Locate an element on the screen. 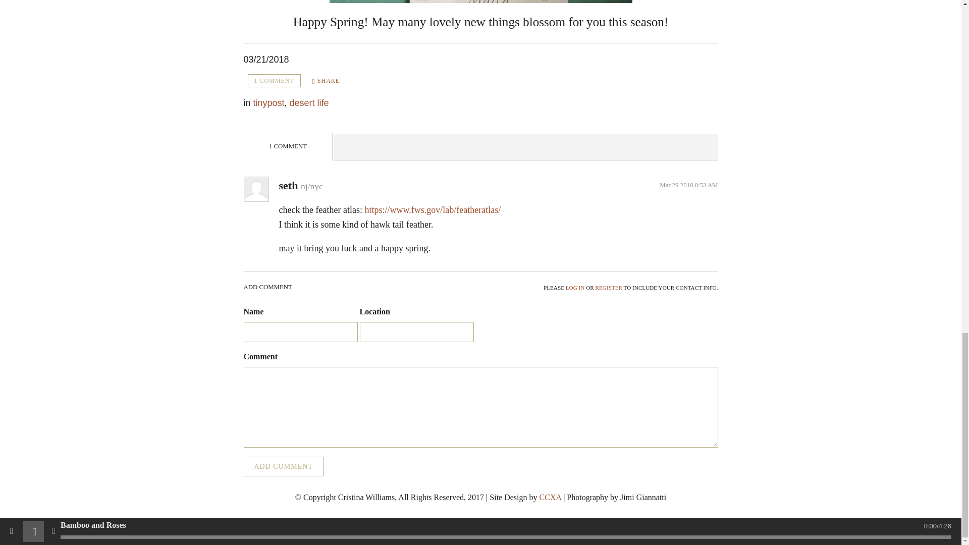  tinypost is located at coordinates (268, 103).